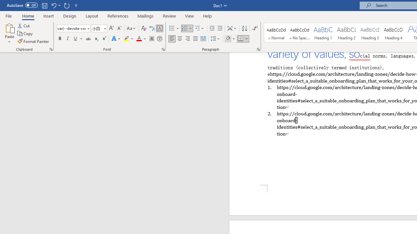 This screenshot has height=234, width=417. I want to click on Bold, so click(60, 39).